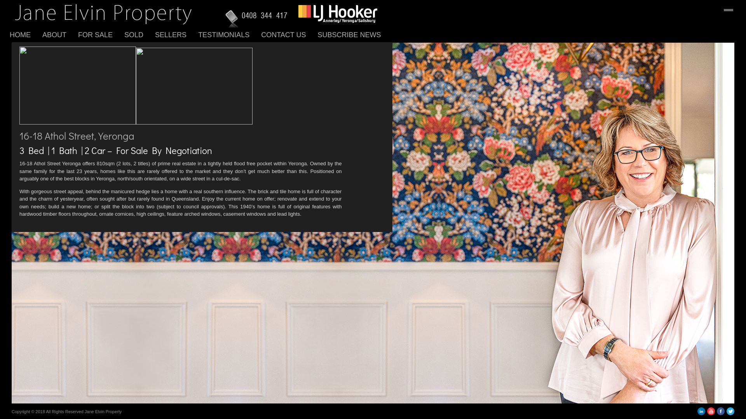 This screenshot has height=419, width=746. Describe the element at coordinates (711, 414) in the screenshot. I see `Youtube` at that location.